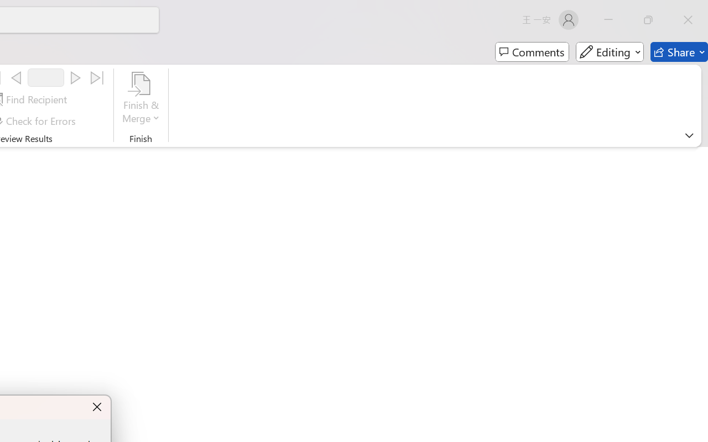 This screenshot has width=708, height=442. Describe the element at coordinates (679, 52) in the screenshot. I see `Share` at that location.